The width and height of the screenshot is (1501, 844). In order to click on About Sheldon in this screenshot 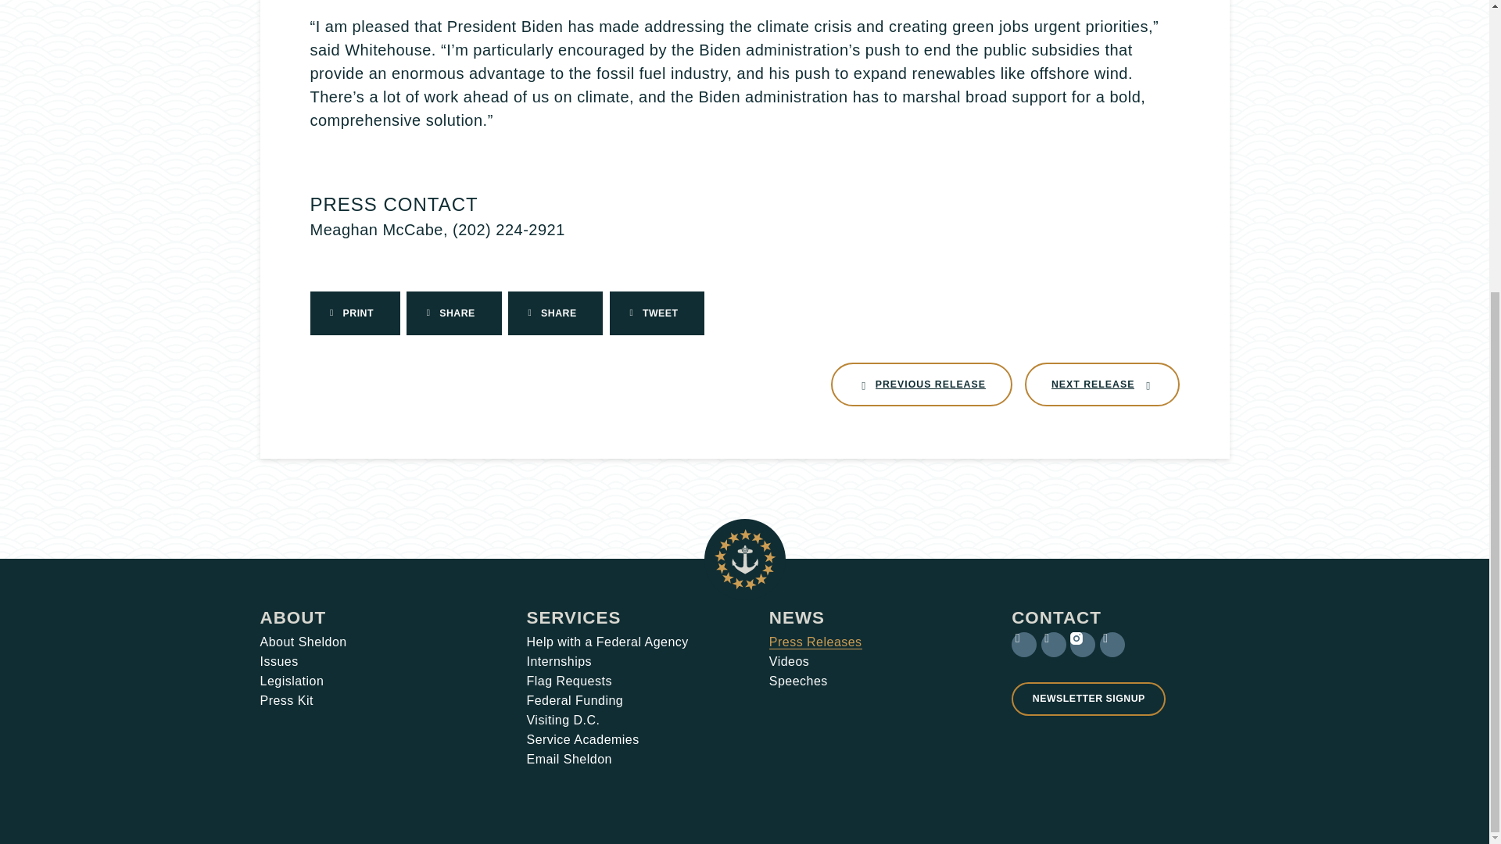, I will do `click(303, 642)`.